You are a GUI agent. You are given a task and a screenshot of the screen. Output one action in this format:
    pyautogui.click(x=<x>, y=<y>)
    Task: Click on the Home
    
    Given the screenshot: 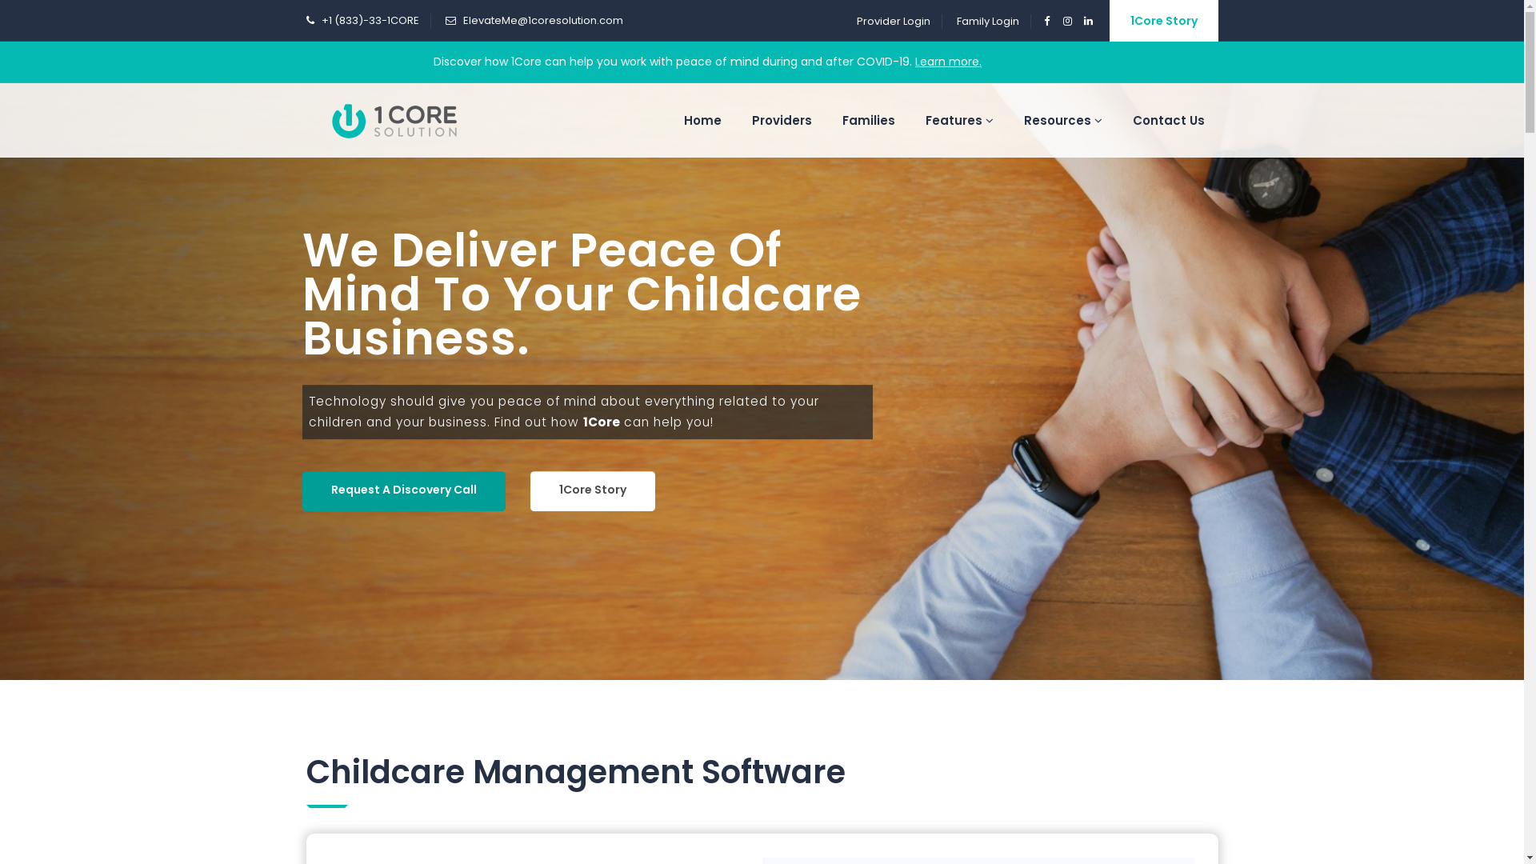 What is the action you would take?
    pyautogui.click(x=702, y=120)
    